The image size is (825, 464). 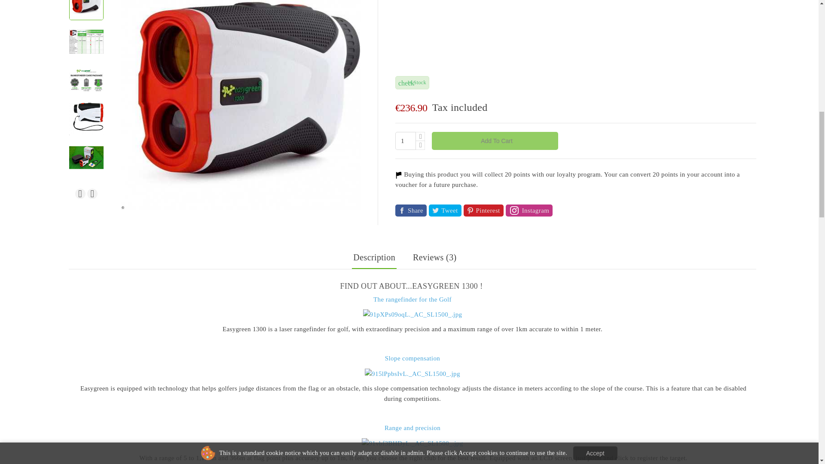 What do you see at coordinates (405, 140) in the screenshot?
I see `1` at bounding box center [405, 140].